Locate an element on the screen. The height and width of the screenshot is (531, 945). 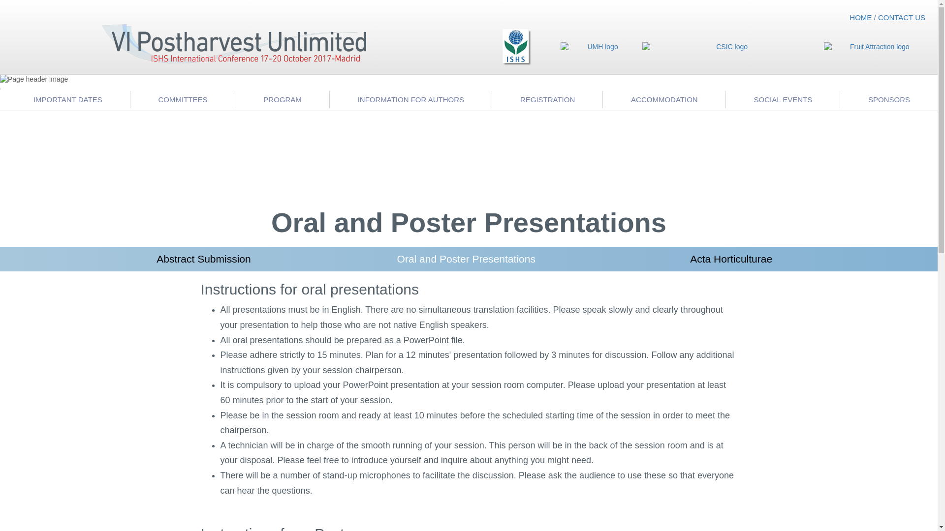
SOCIAL EVENTS is located at coordinates (783, 99).